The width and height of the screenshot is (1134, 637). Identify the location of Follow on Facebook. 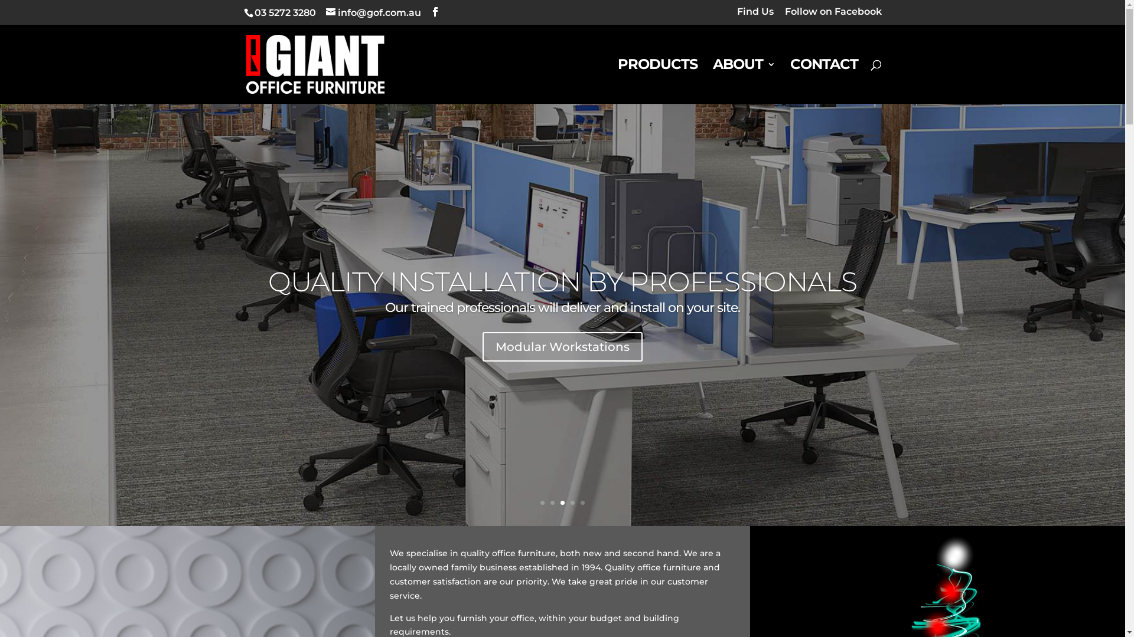
(833, 15).